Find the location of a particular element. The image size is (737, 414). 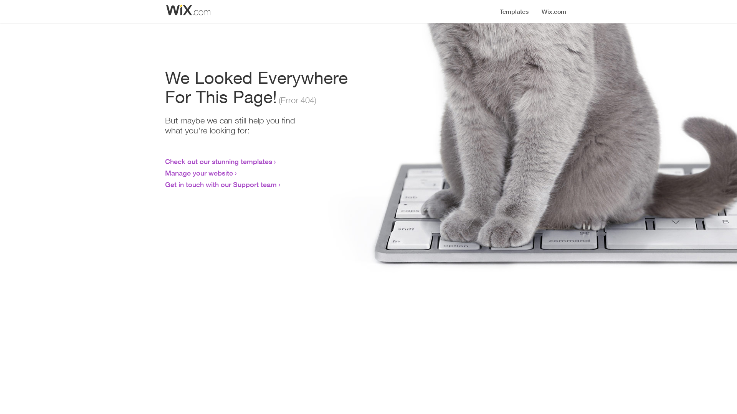

Manage your website is located at coordinates (199, 173).